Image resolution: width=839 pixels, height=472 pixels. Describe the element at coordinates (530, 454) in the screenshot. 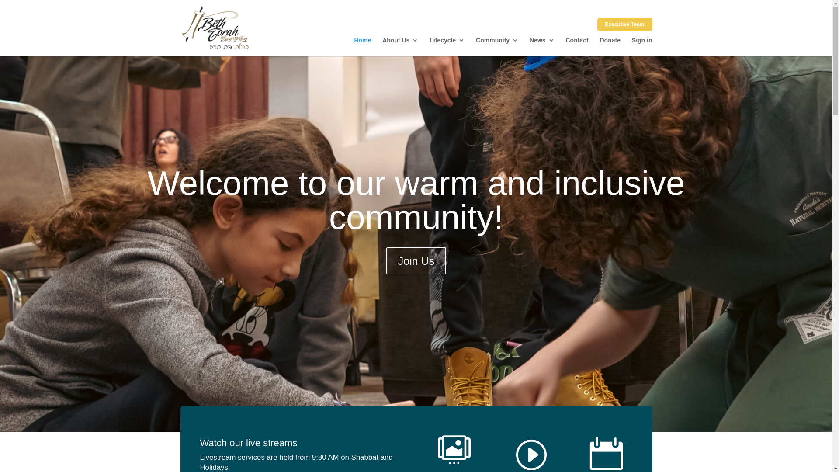

I see `I` at that location.